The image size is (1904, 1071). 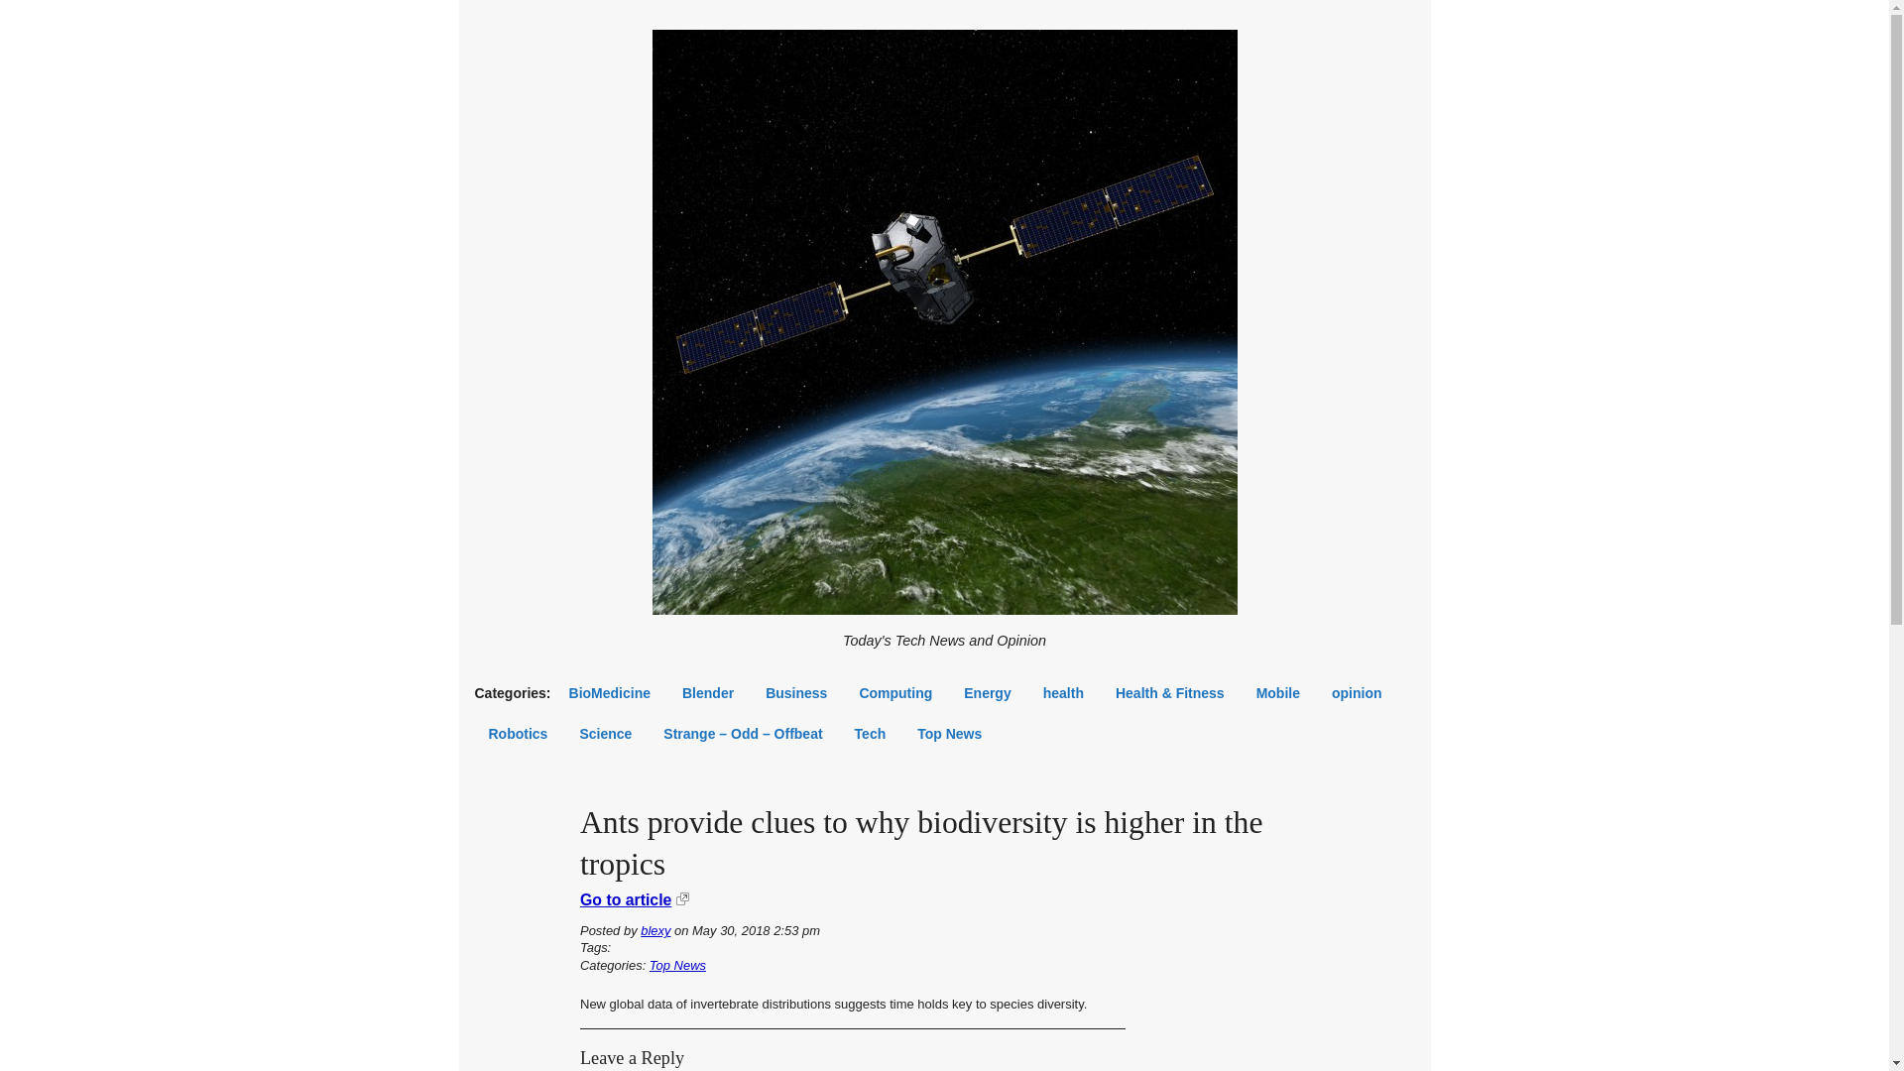 What do you see at coordinates (626, 898) in the screenshot?
I see `Go to article` at bounding box center [626, 898].